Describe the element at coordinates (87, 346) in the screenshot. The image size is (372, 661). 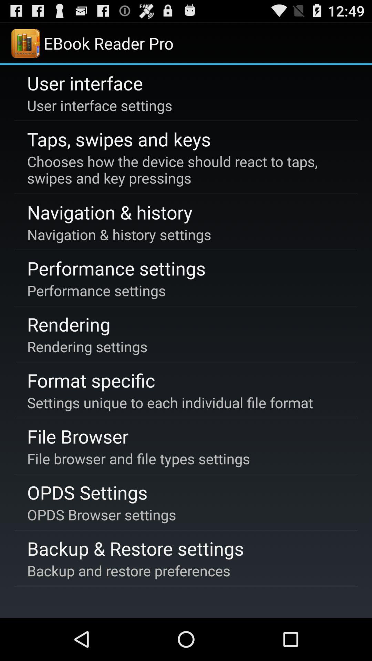
I see `press the rendering settings app` at that location.